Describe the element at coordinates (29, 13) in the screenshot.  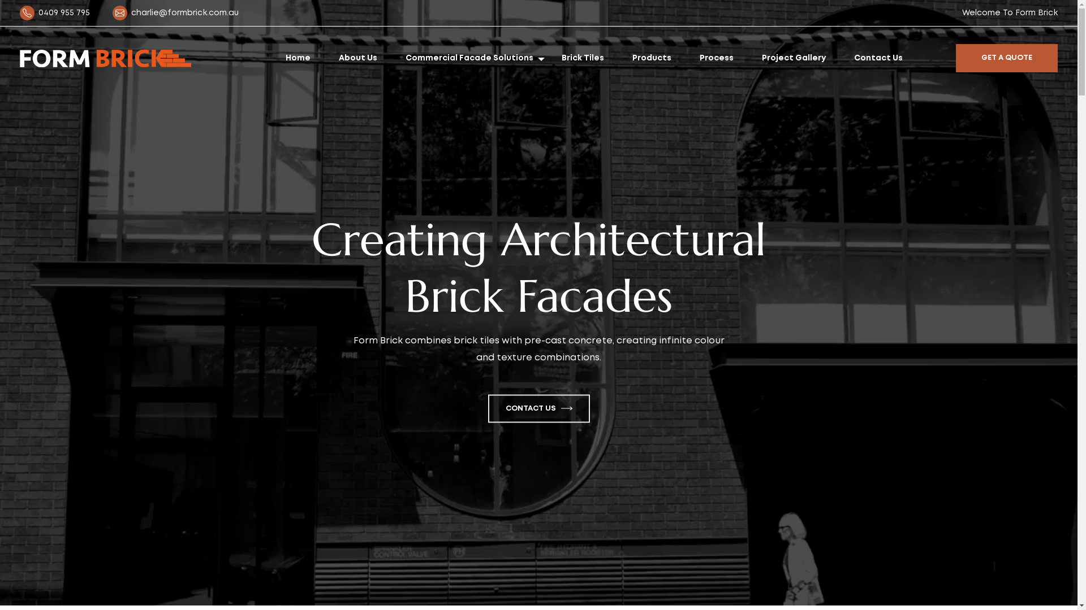
I see `Call Us` at that location.